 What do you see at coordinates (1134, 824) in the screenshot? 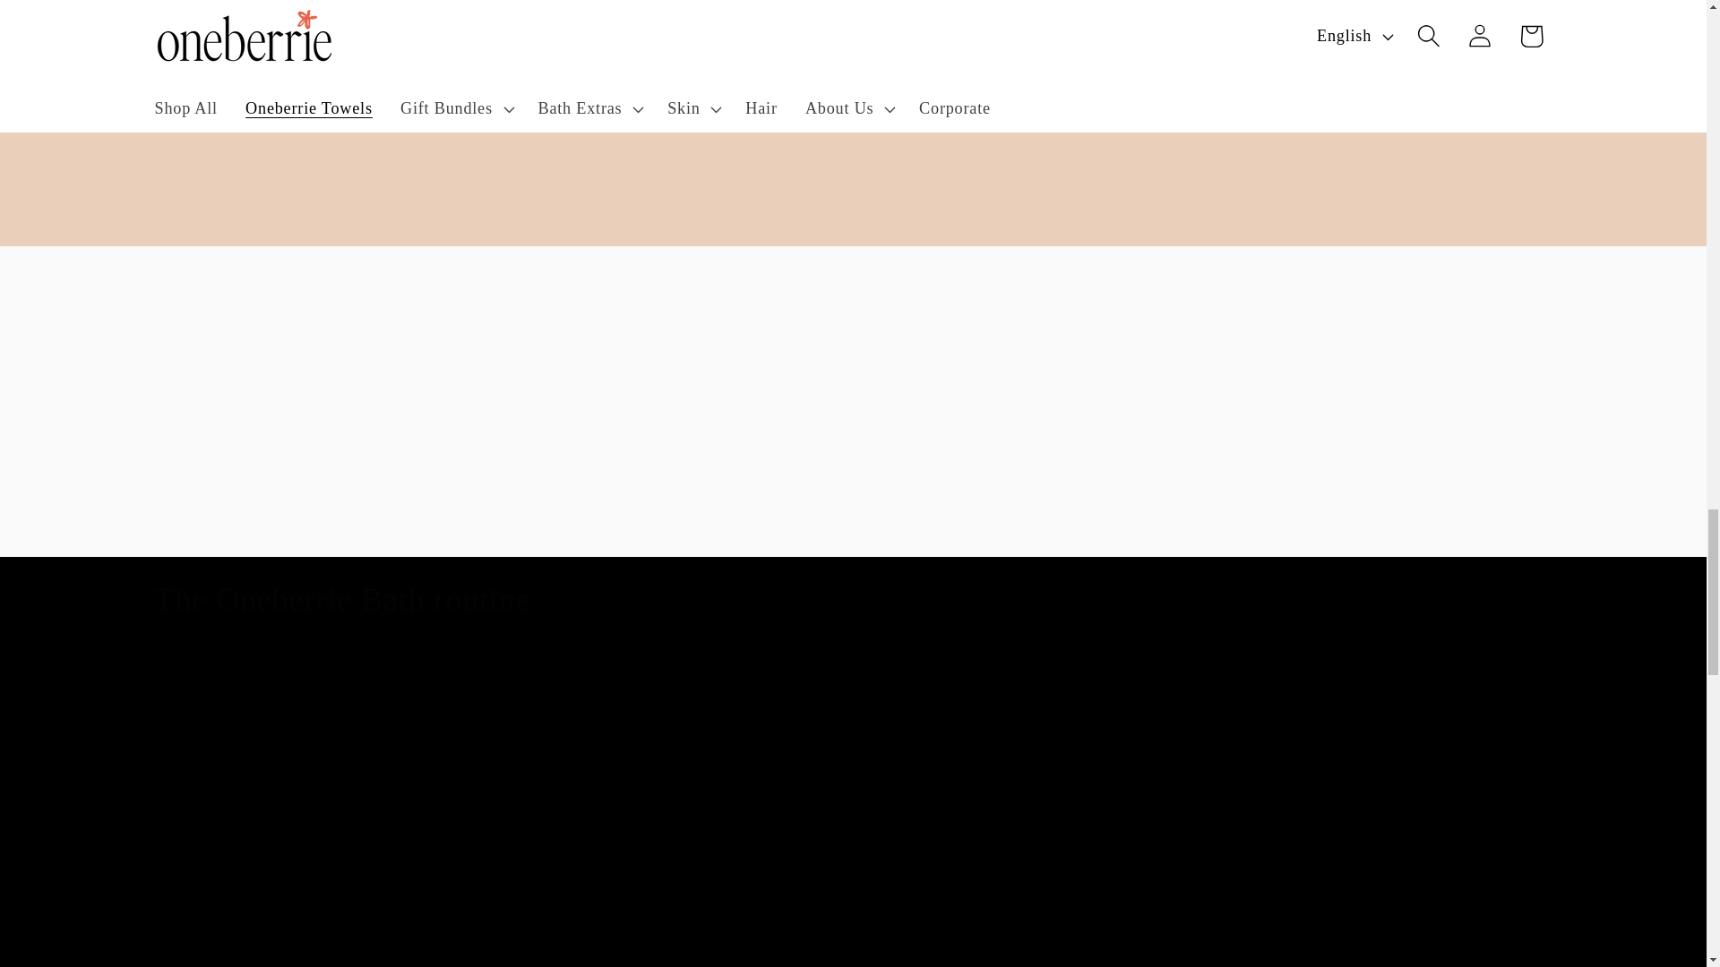
I see `Step 4. Body` at bounding box center [1134, 824].